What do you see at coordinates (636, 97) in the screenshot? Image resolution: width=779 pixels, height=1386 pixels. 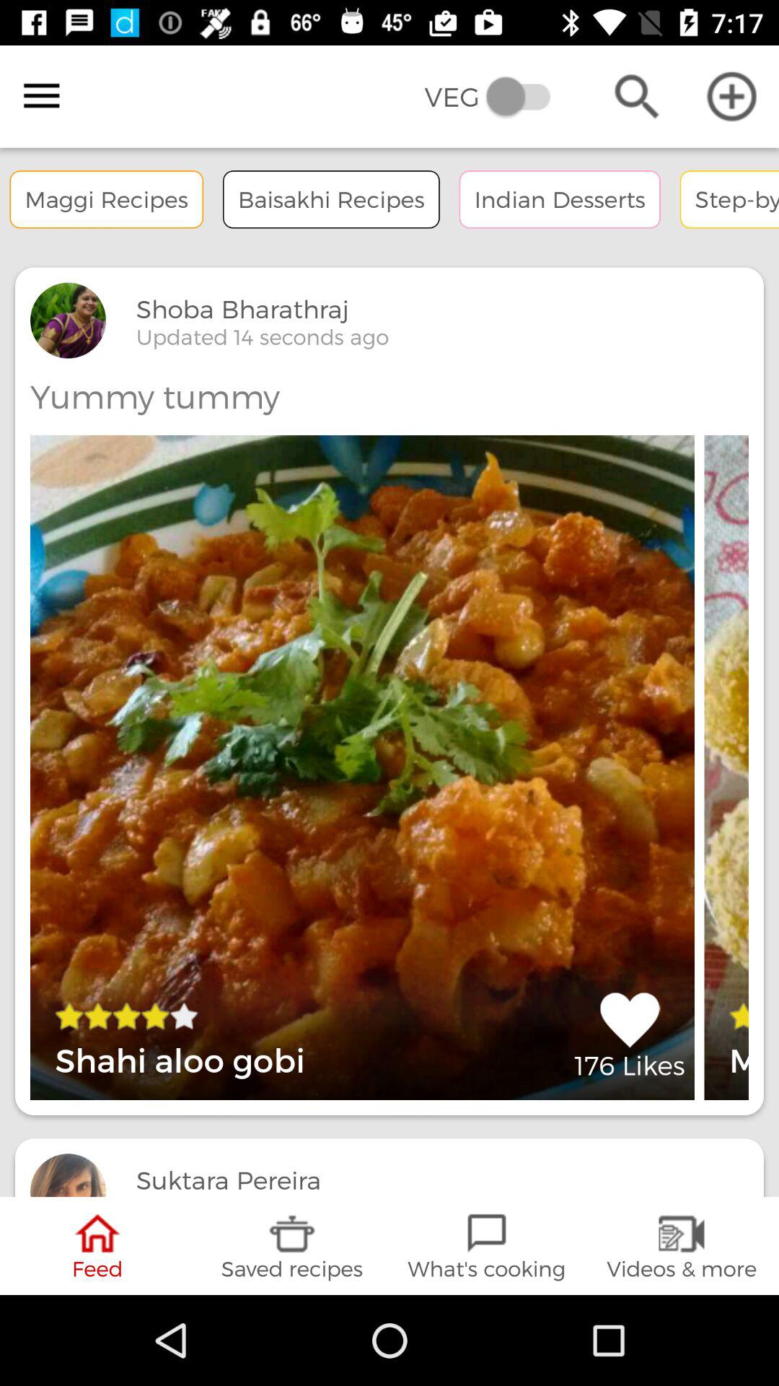 I see `turn on the icon to the right of the veg item` at bounding box center [636, 97].